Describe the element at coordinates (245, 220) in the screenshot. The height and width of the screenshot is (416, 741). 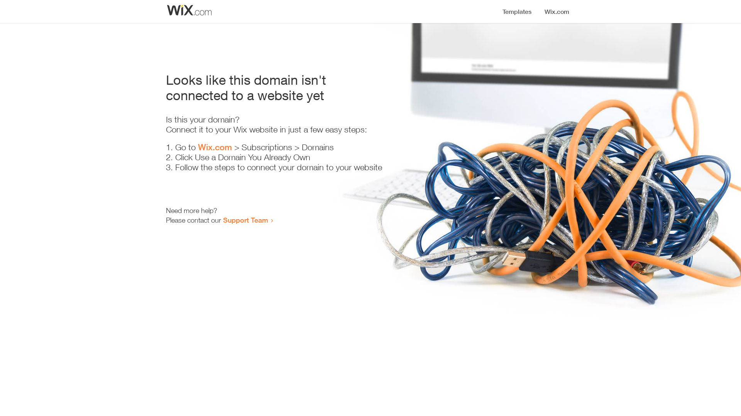
I see `Support Team` at that location.